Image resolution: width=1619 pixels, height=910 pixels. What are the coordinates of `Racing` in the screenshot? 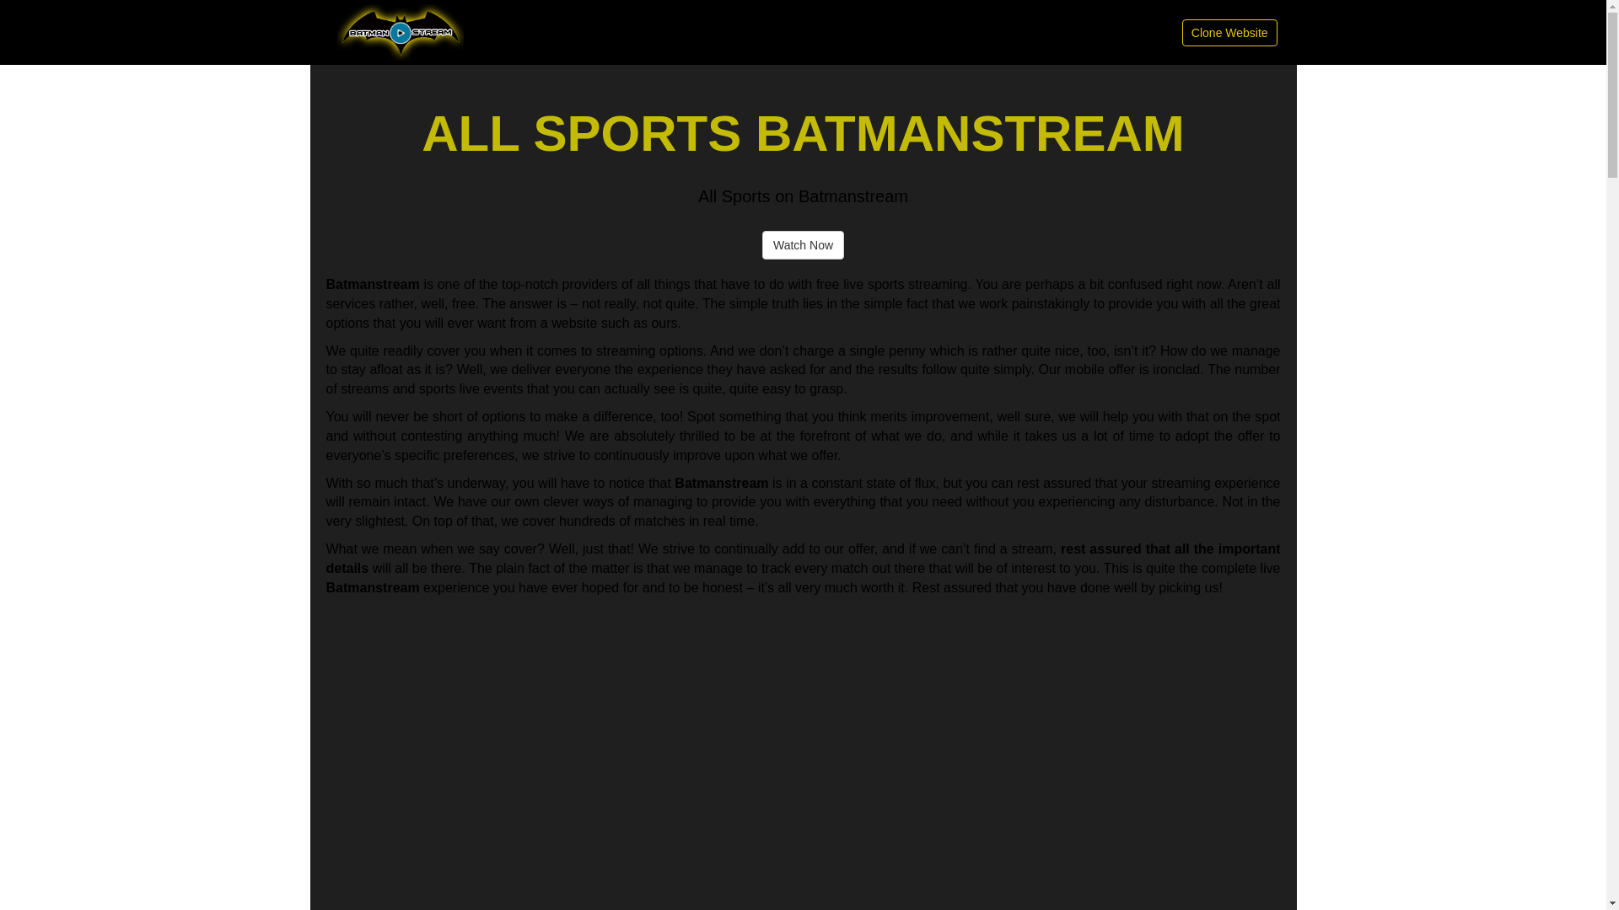 It's located at (950, 33).